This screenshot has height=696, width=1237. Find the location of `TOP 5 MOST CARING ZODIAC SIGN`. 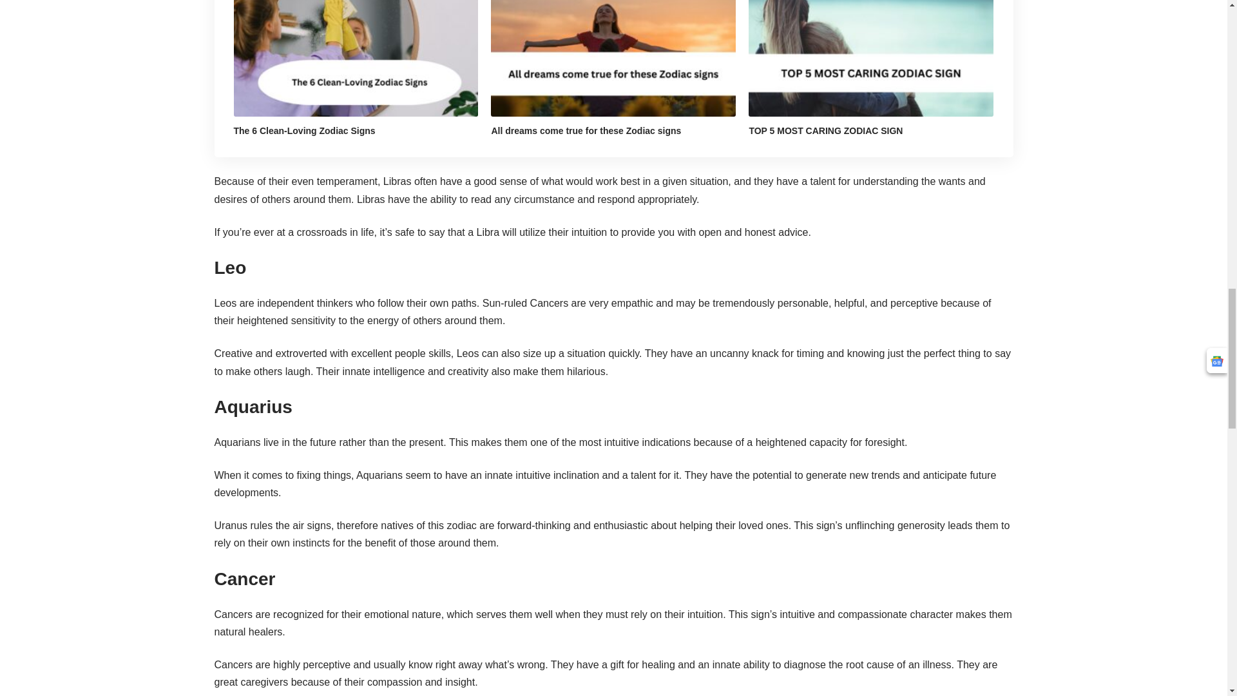

TOP 5 MOST CARING ZODIAC SIGN is located at coordinates (870, 58).